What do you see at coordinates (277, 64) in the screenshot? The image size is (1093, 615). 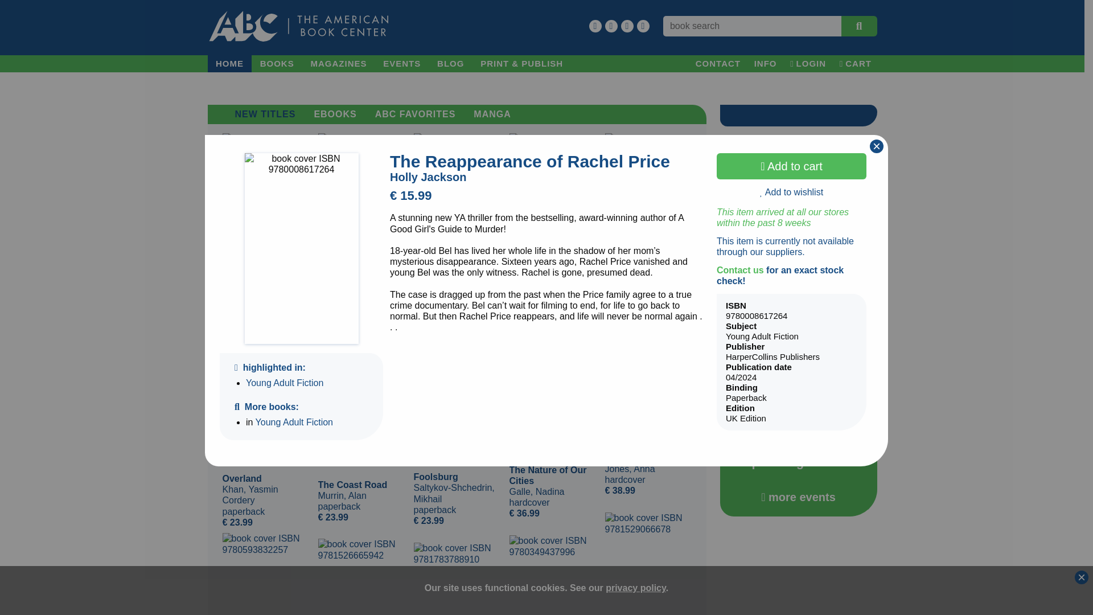 I see `BOOKS` at bounding box center [277, 64].